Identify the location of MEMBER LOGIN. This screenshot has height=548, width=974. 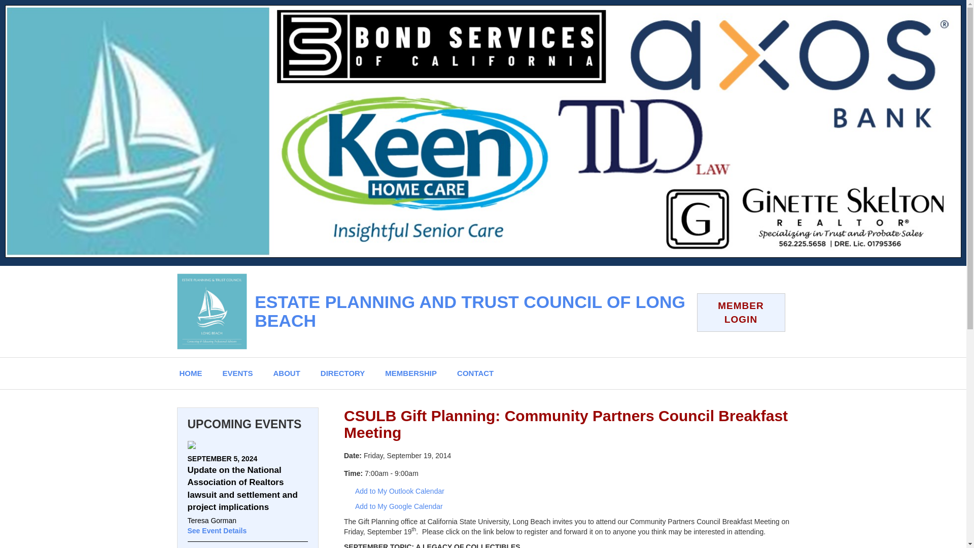
(741, 313).